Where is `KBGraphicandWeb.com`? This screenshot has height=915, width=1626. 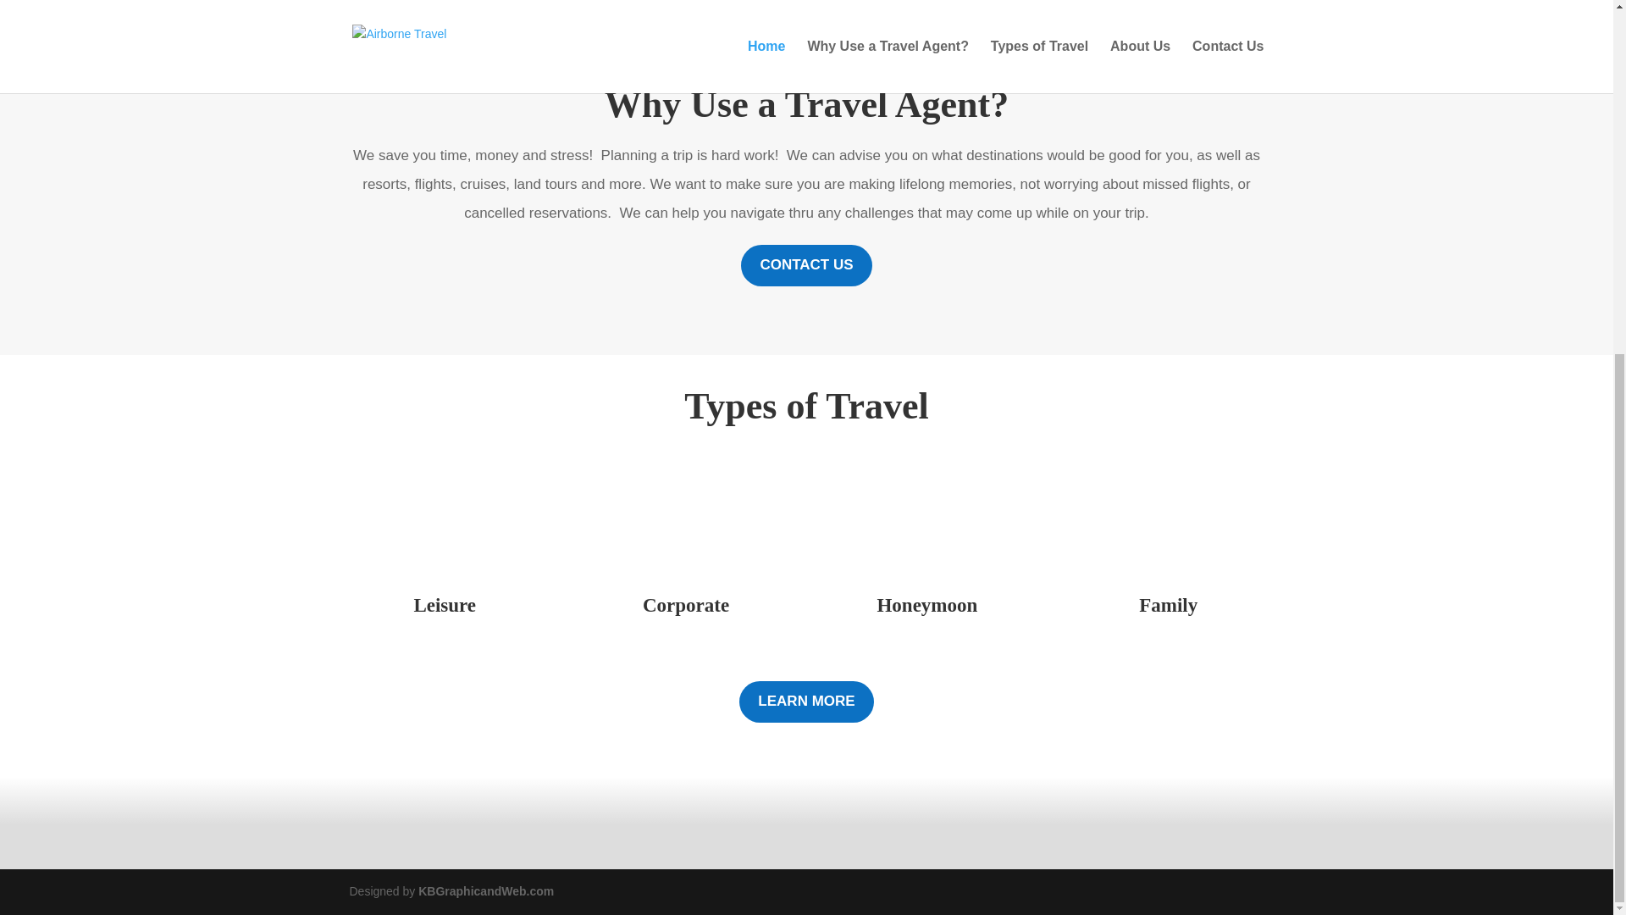 KBGraphicandWeb.com is located at coordinates (486, 891).